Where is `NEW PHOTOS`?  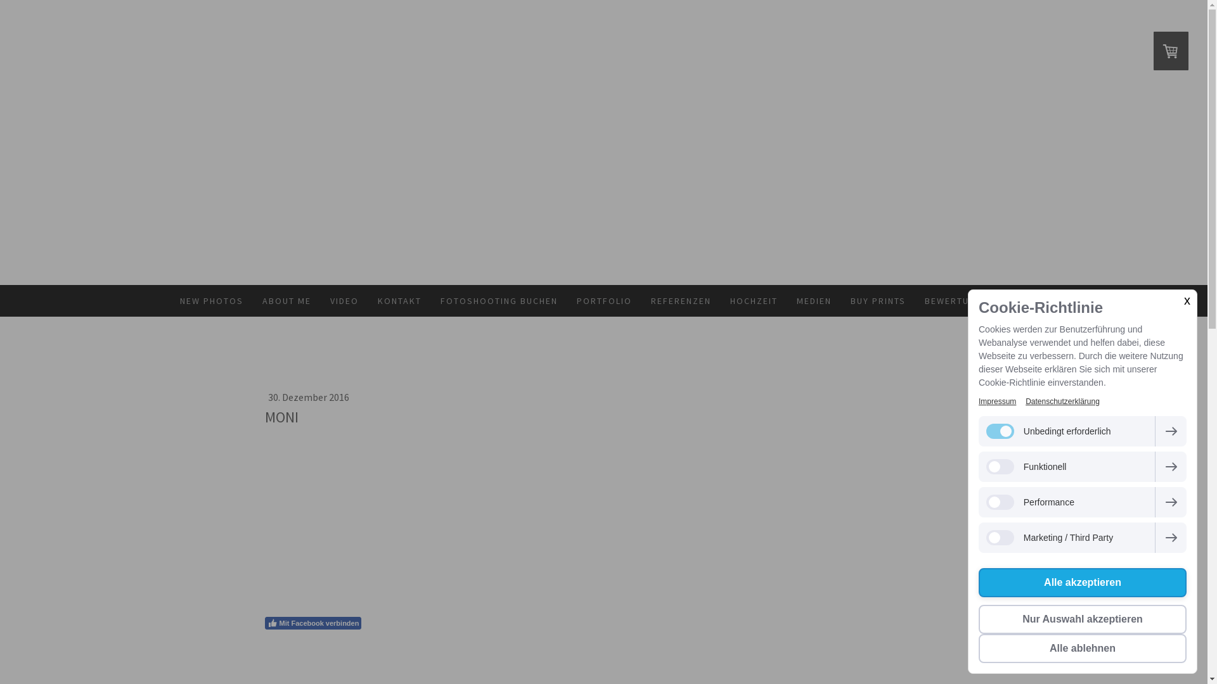
NEW PHOTOS is located at coordinates (211, 301).